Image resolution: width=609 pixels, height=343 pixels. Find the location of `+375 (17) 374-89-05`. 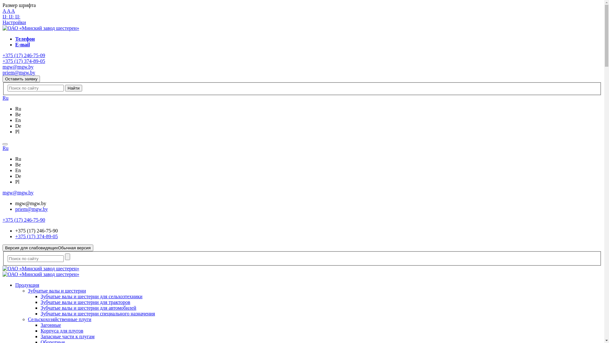

+375 (17) 374-89-05 is located at coordinates (36, 236).